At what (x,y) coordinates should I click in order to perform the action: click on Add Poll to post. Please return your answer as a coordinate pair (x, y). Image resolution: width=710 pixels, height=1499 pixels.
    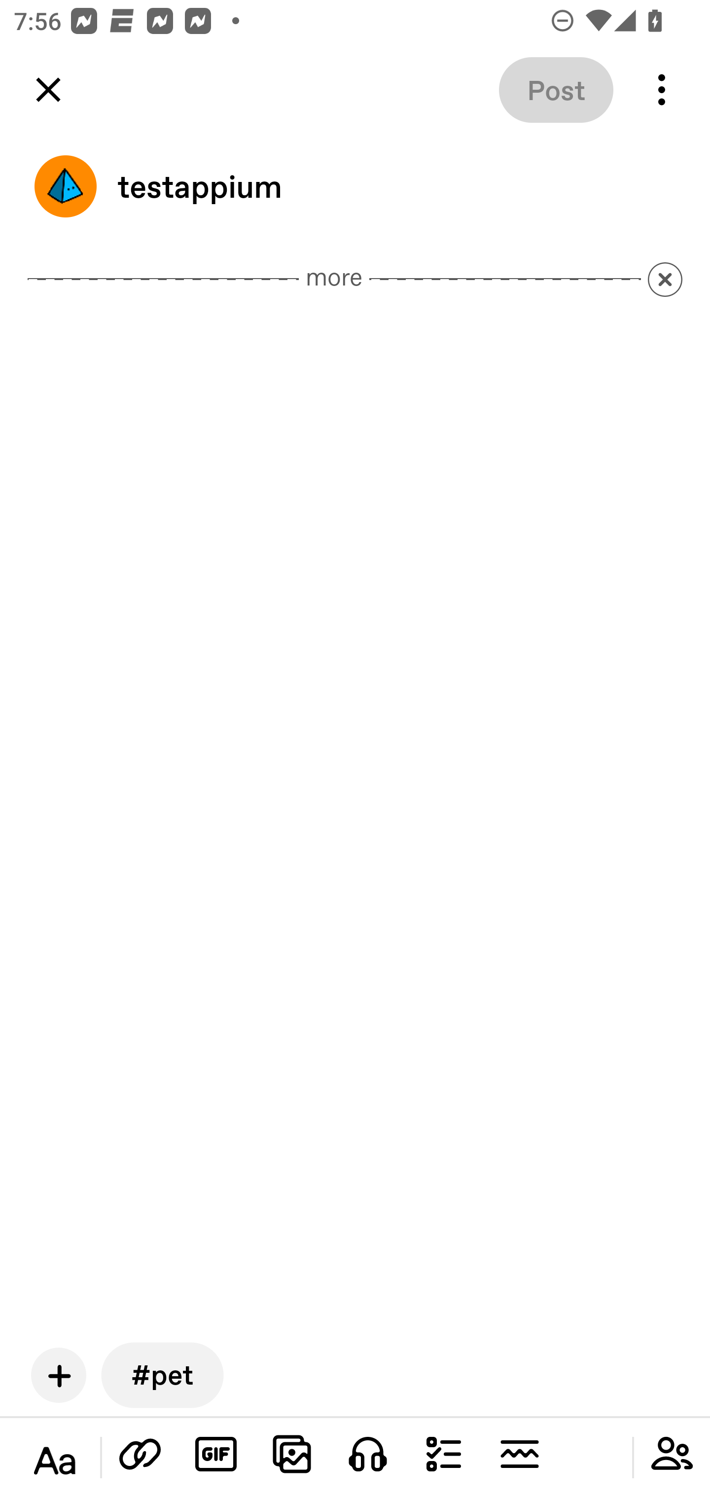
    Looking at the image, I should click on (444, 1454).